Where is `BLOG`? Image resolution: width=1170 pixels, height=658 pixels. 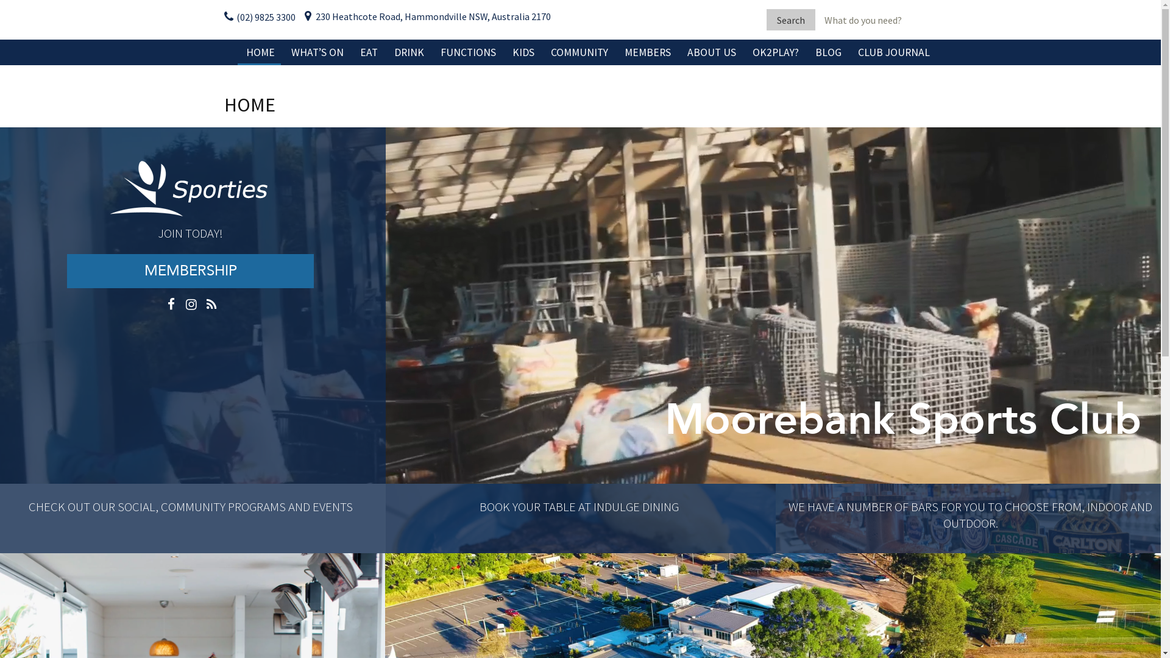
BLOG is located at coordinates (829, 52).